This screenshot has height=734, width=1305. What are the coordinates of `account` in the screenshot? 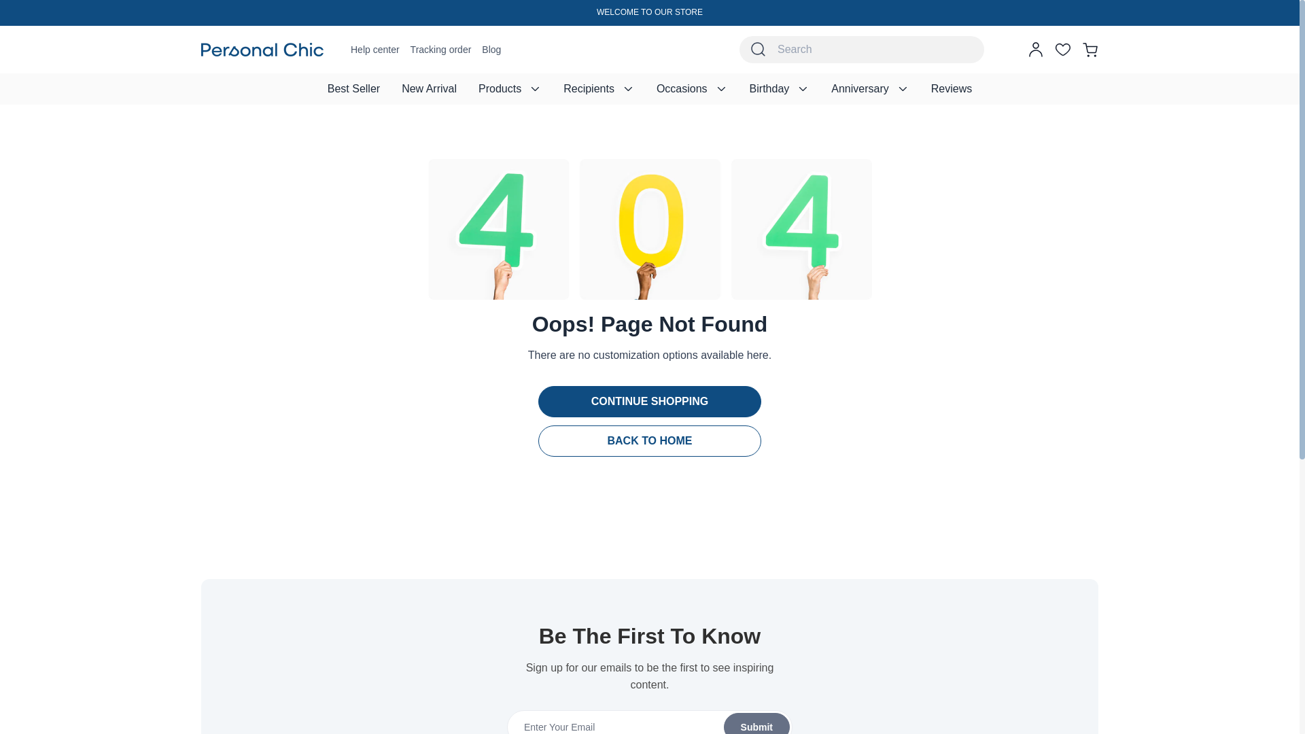 It's located at (1036, 49).